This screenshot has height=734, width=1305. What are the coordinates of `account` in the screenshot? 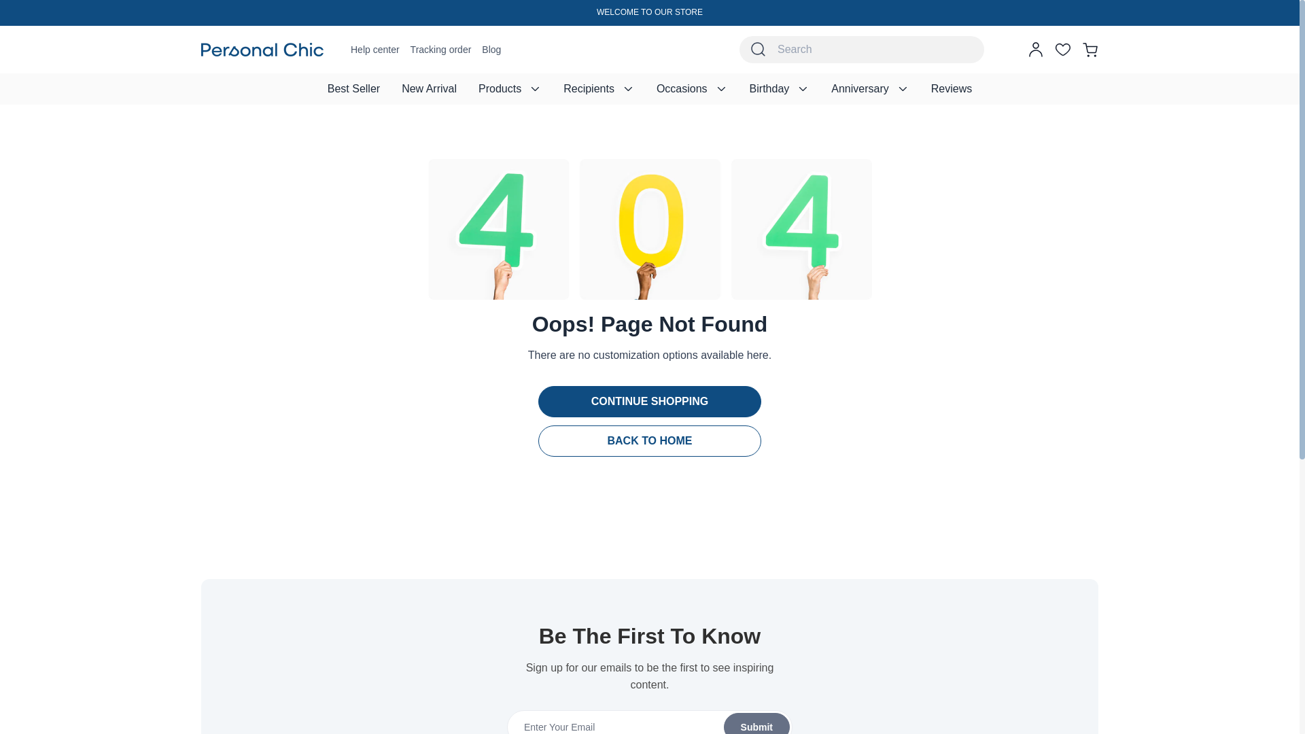 It's located at (1036, 49).